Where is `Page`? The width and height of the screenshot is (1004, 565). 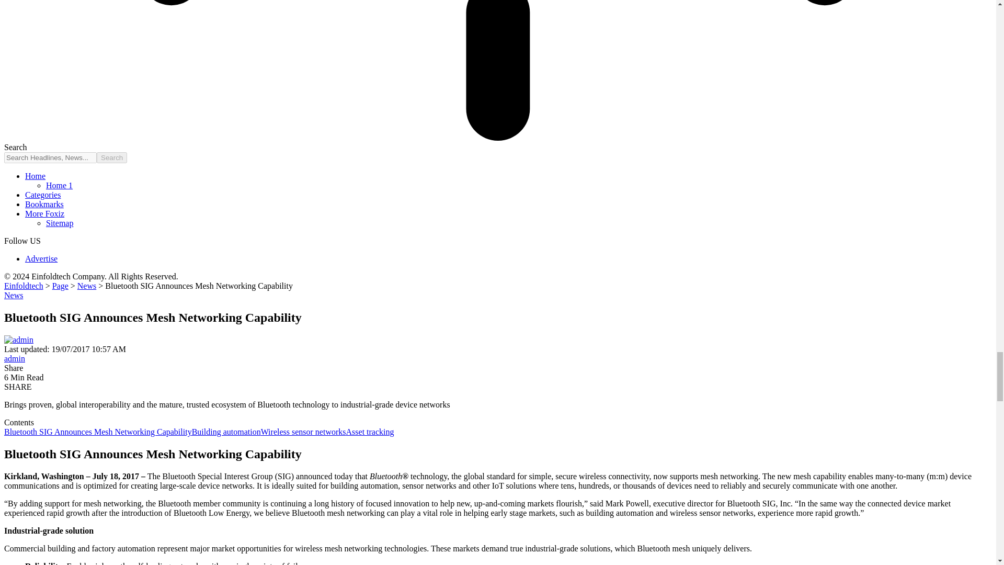
Page is located at coordinates (60, 286).